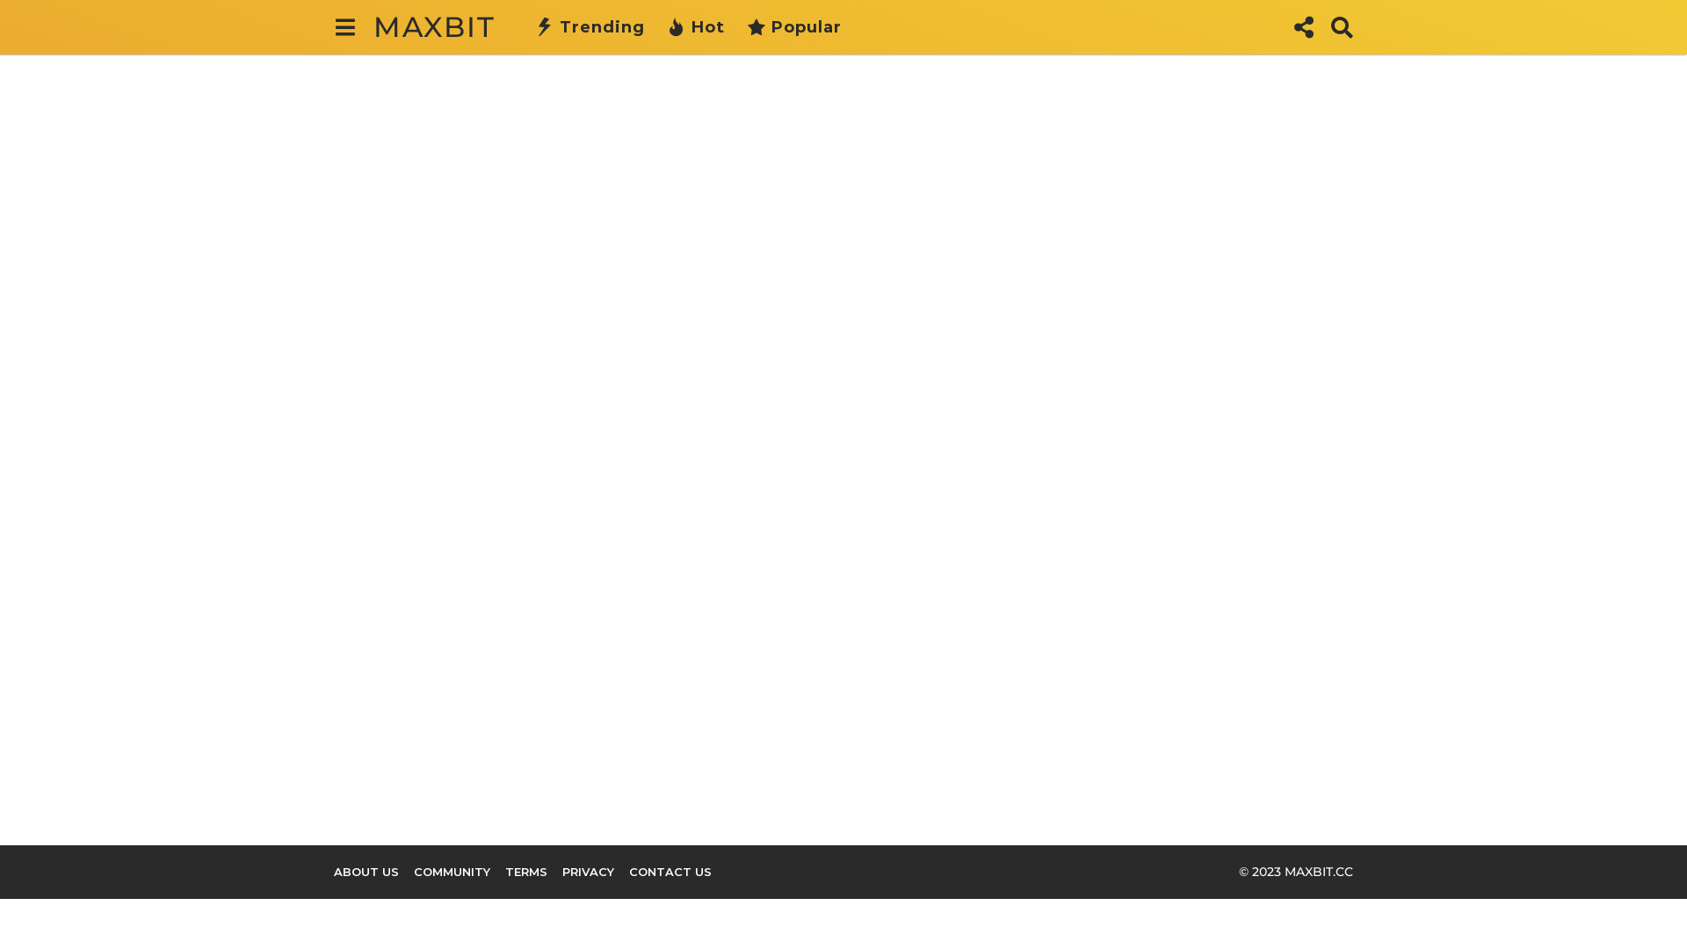 Image resolution: width=1687 pixels, height=949 pixels. I want to click on Hot, so click(696, 27).